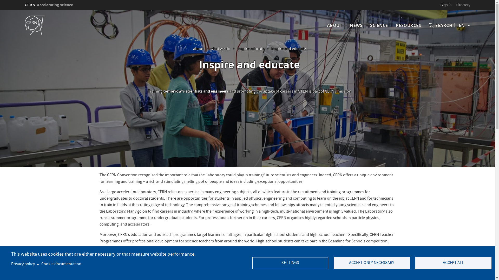  I want to click on what we do, so click(220, 49).